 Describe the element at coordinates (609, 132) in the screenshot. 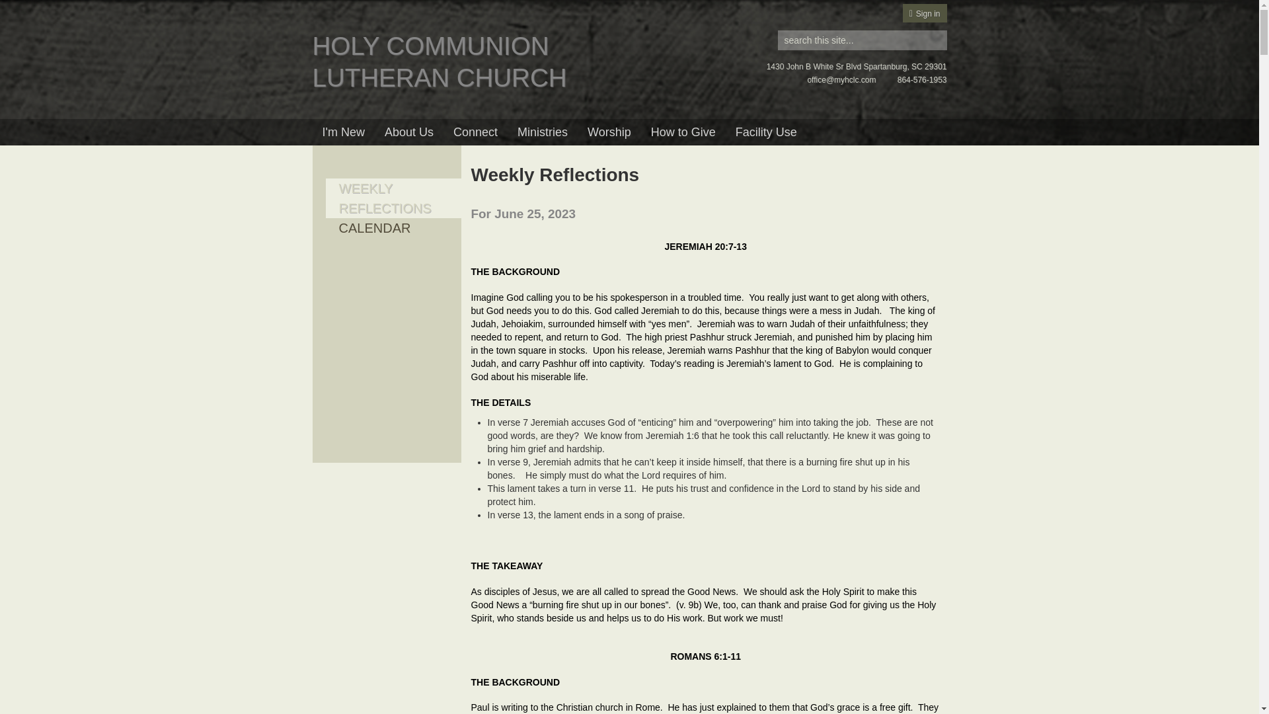

I see `Worship` at that location.